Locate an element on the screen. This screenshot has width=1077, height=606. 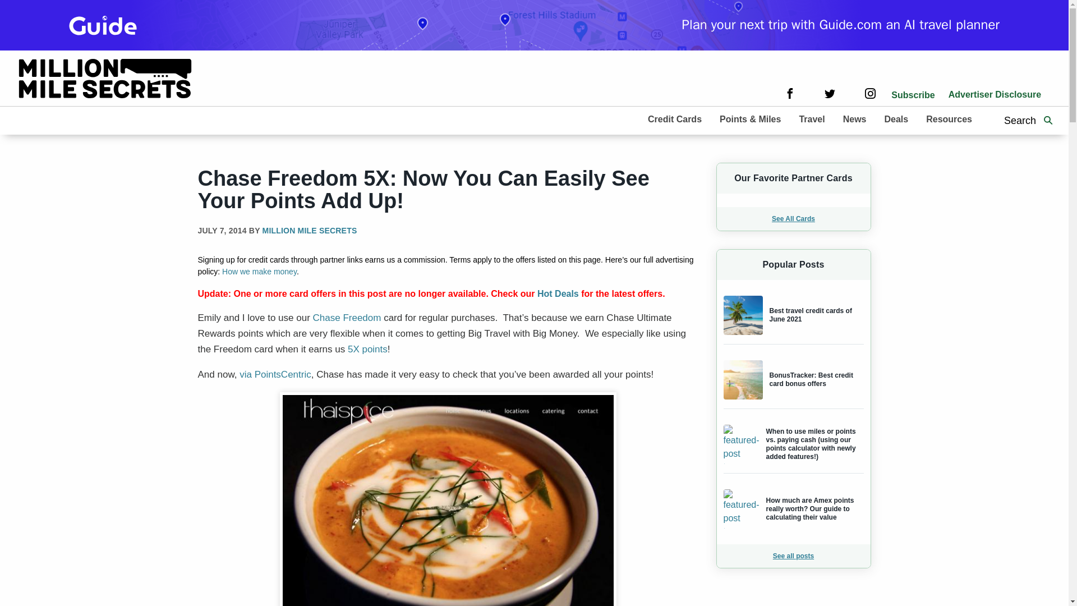
News is located at coordinates (854, 118).